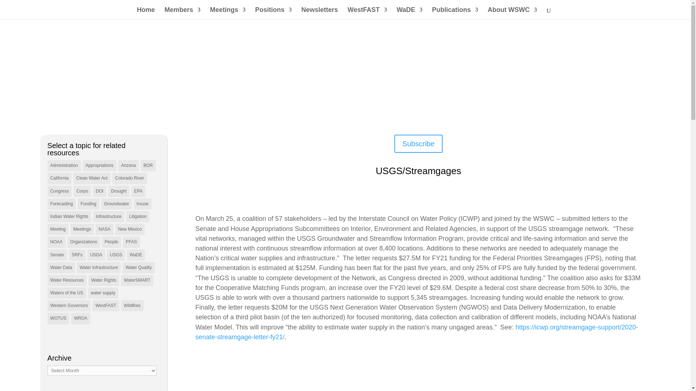 The width and height of the screenshot is (696, 391). What do you see at coordinates (367, 13) in the screenshot?
I see `WestFAST` at bounding box center [367, 13].